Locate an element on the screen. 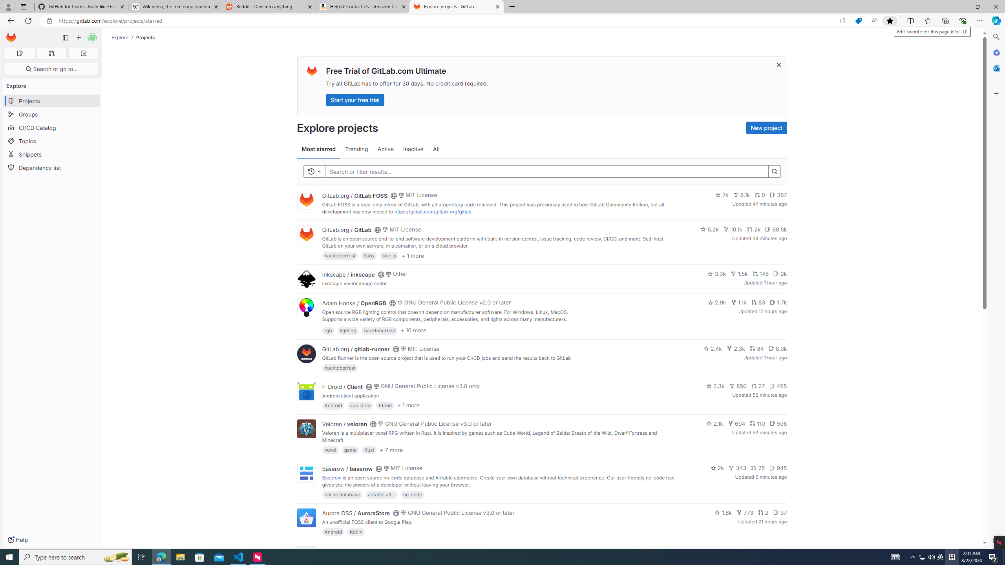 The width and height of the screenshot is (1005, 565). CI/CD Catalog is located at coordinates (52, 128).